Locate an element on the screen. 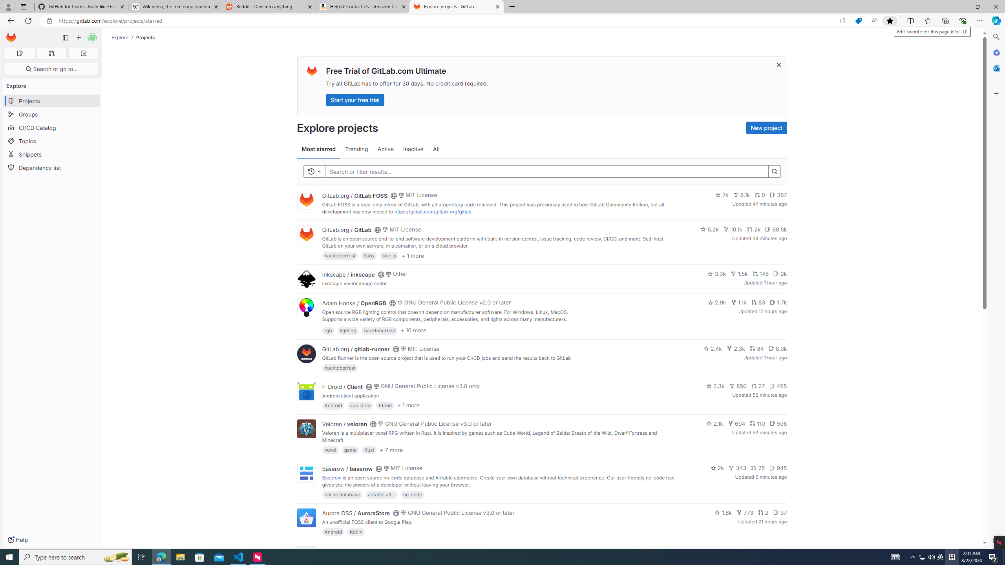 The width and height of the screenshot is (1005, 565). CI/CD Catalog is located at coordinates (52, 128).